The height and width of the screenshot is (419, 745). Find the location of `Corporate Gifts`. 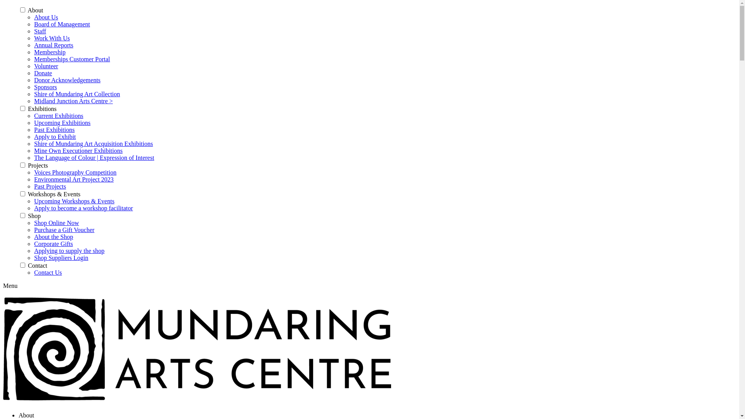

Corporate Gifts is located at coordinates (54, 244).